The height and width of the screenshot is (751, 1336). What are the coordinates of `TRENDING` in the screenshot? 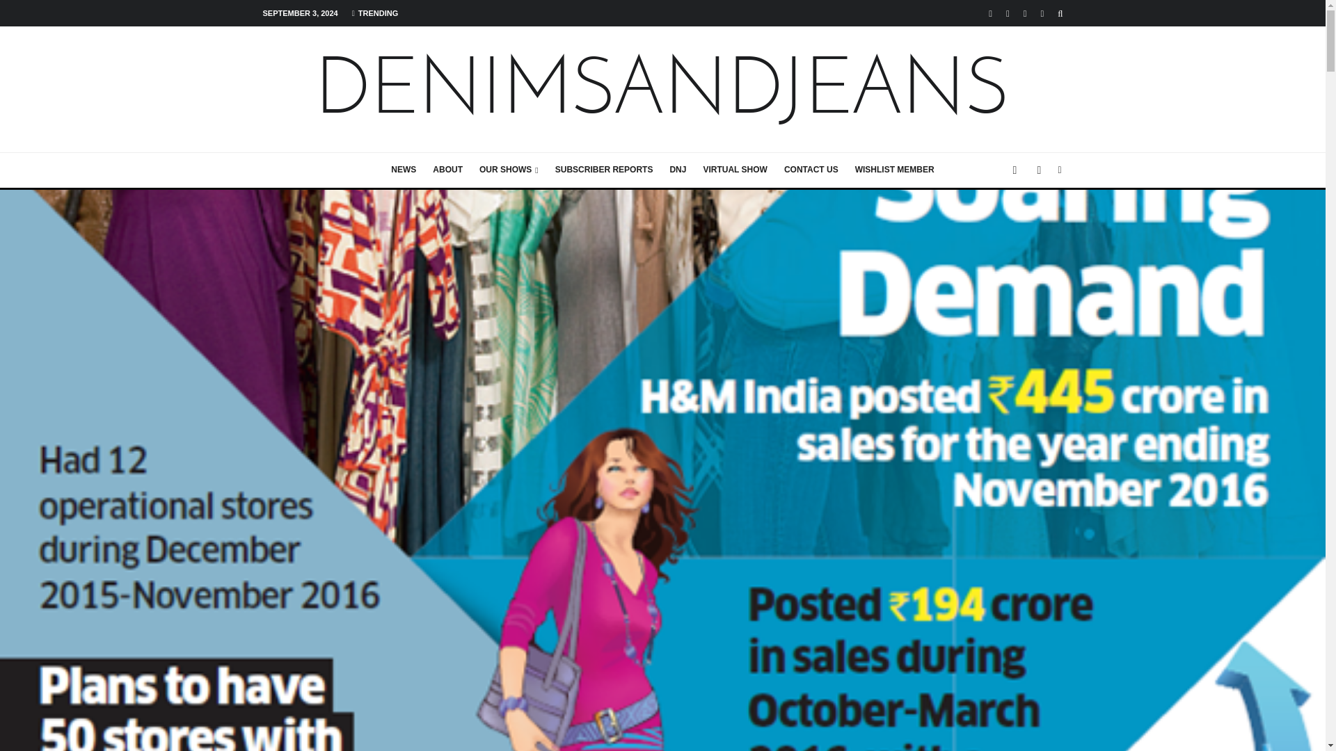 It's located at (374, 13).